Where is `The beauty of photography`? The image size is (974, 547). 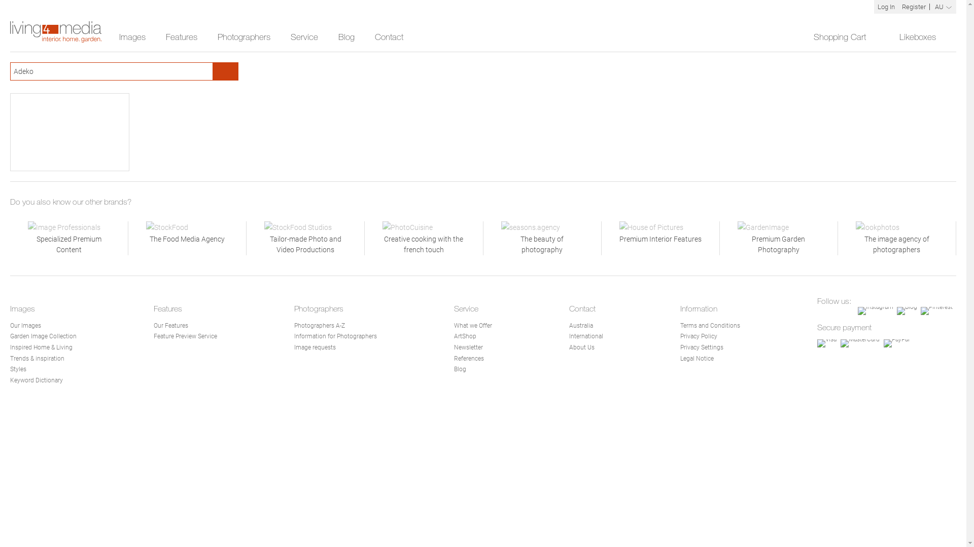
The beauty of photography is located at coordinates (542, 238).